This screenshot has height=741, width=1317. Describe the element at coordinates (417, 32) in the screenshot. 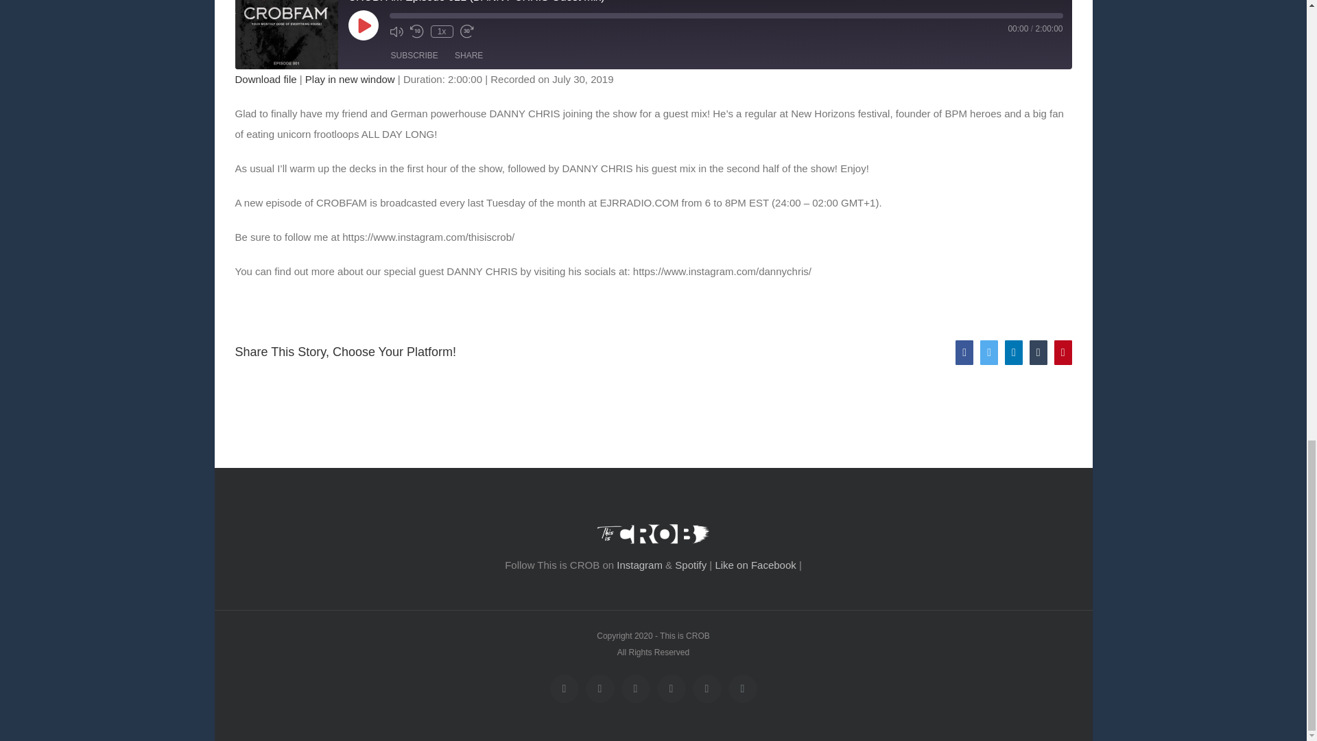

I see `Rewind 10 Seconds` at that location.